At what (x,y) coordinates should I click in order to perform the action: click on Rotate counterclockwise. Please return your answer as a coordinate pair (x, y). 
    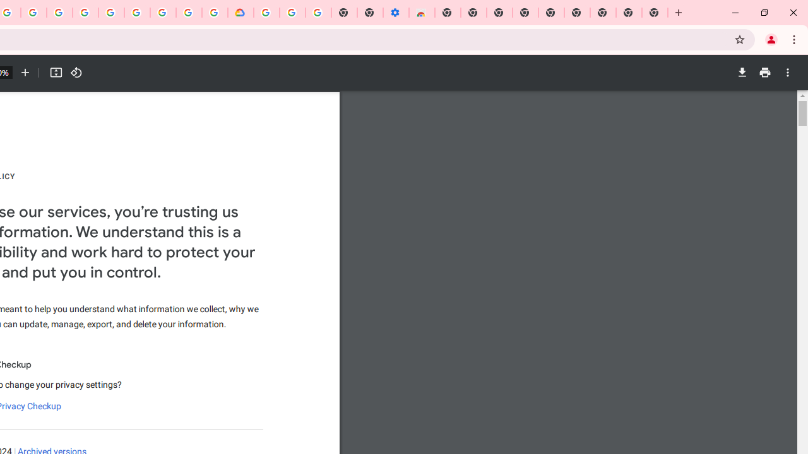
    Looking at the image, I should click on (76, 73).